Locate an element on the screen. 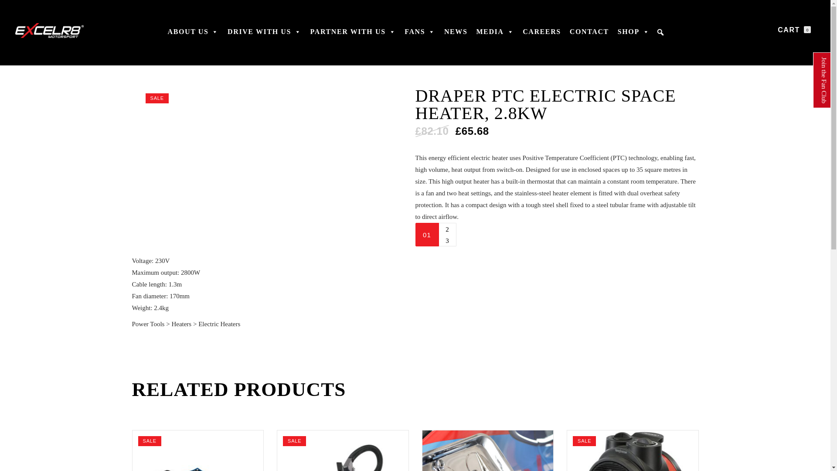 This screenshot has height=471, width=837. ABOUT US is located at coordinates (193, 36).